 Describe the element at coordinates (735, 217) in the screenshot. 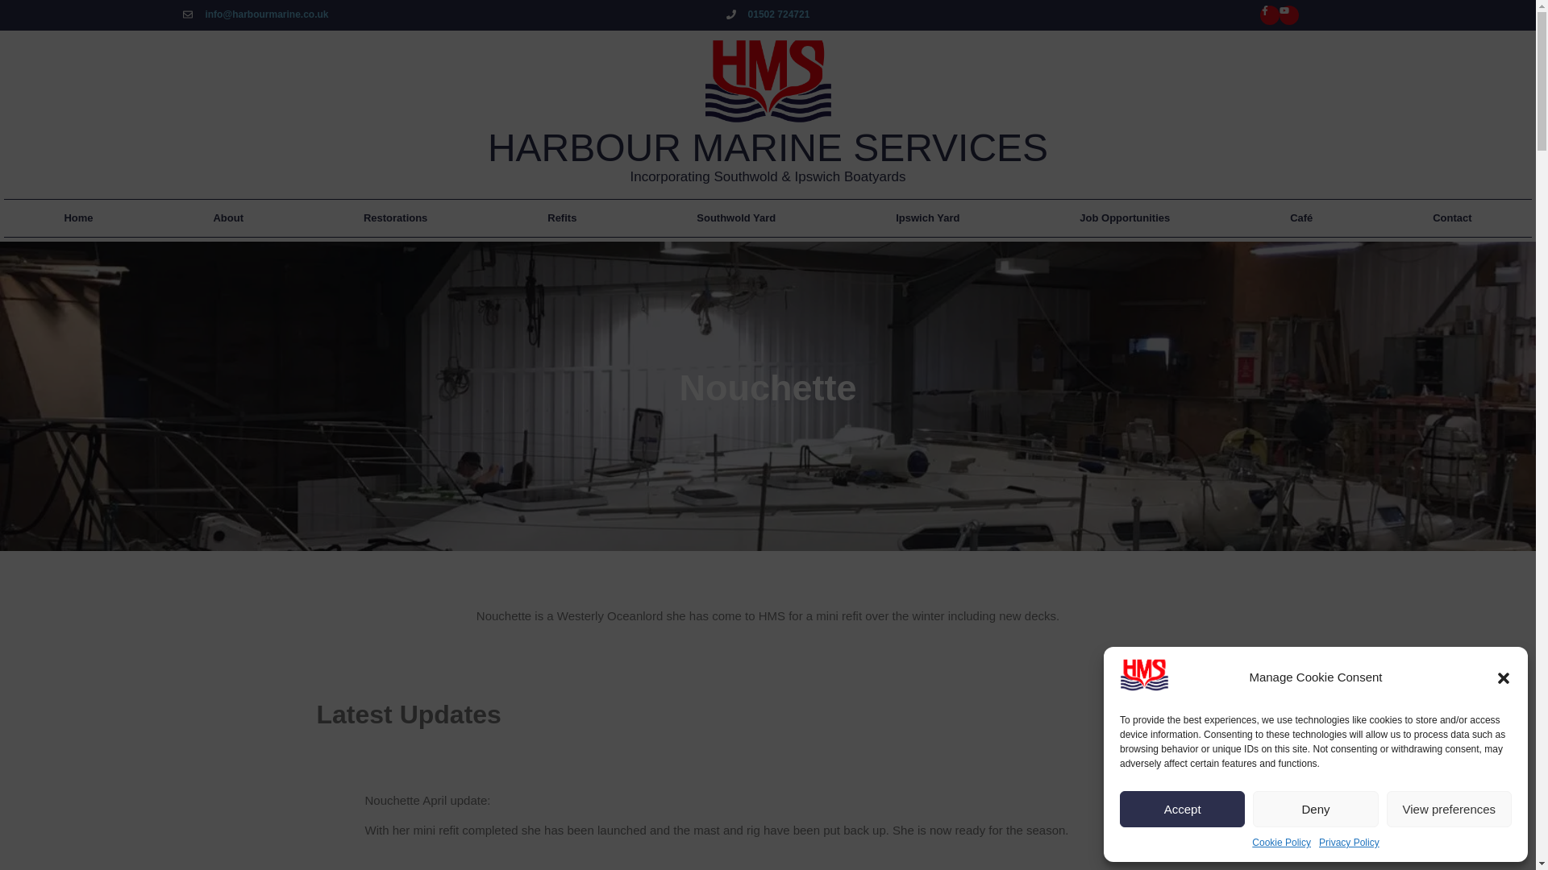

I see `Southwold Yard` at that location.